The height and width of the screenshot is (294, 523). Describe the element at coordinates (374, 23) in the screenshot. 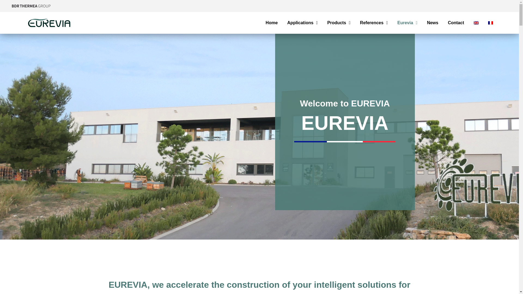

I see `References` at that location.